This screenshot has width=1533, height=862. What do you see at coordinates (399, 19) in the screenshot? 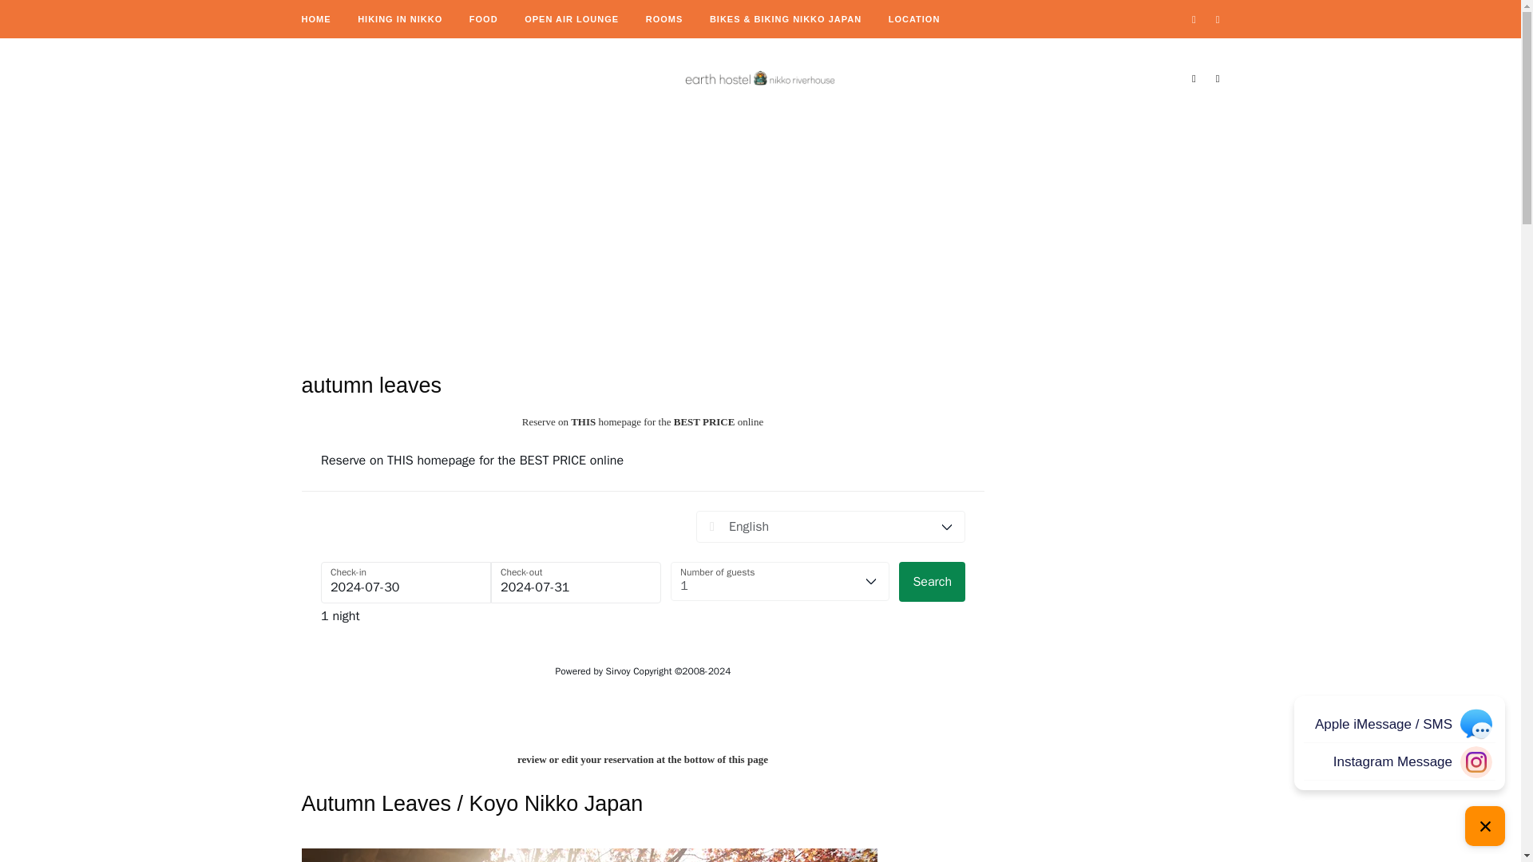
I see `HIKING IN NIKKO` at bounding box center [399, 19].